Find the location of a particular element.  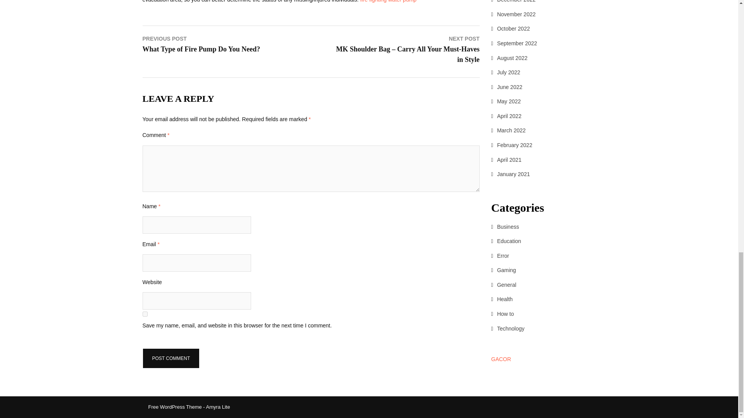

Post Comment is located at coordinates (171, 358).